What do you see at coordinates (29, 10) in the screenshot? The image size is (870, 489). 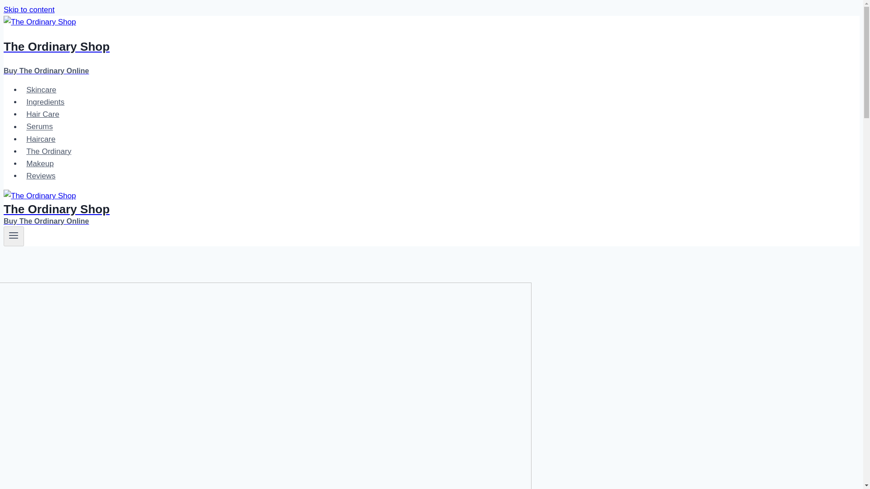 I see `Toggle Menu` at bounding box center [29, 10].